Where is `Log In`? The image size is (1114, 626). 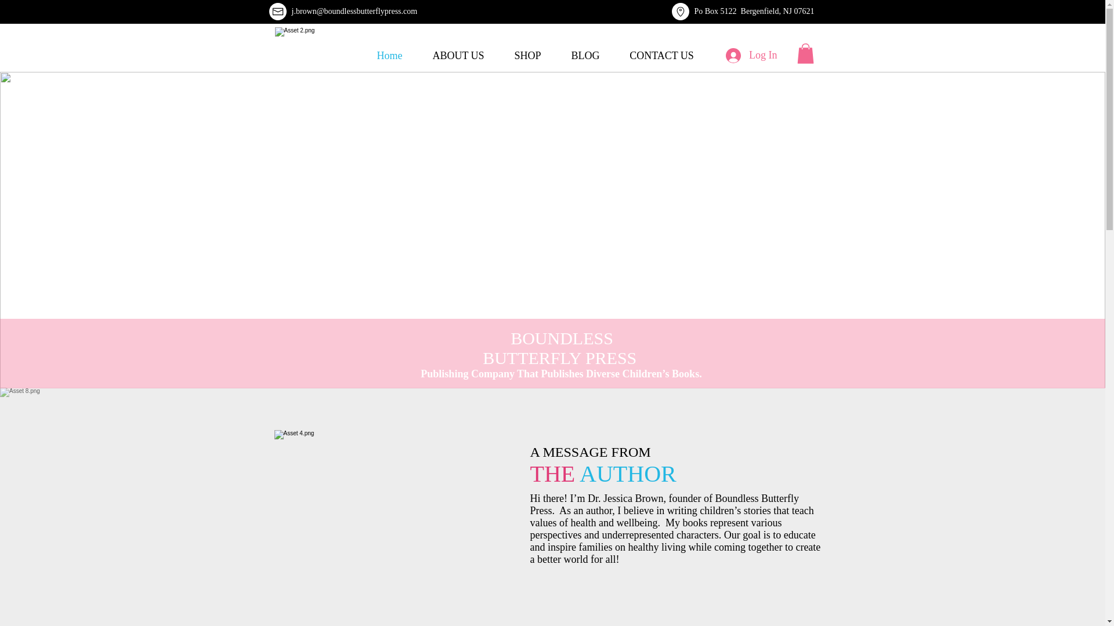
Log In is located at coordinates (751, 54).